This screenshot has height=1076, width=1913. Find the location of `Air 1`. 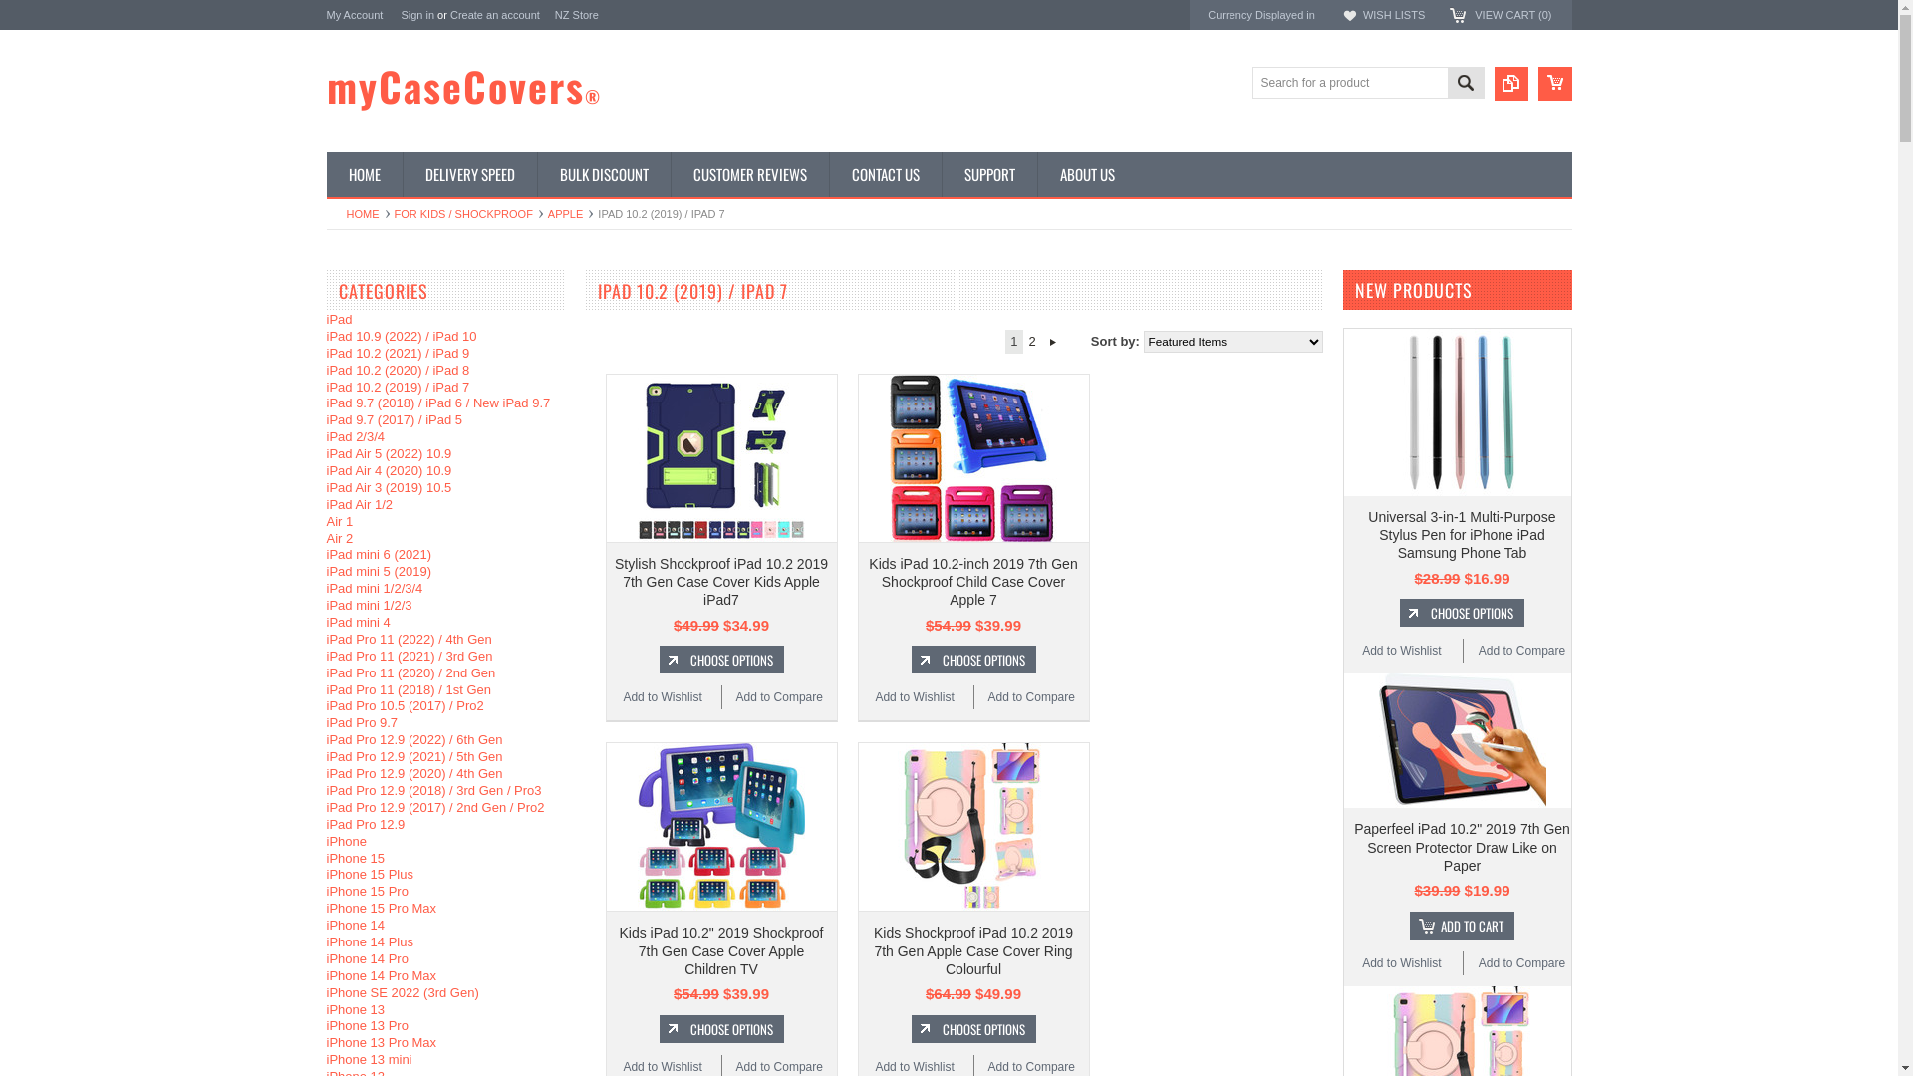

Air 1 is located at coordinates (341, 522).